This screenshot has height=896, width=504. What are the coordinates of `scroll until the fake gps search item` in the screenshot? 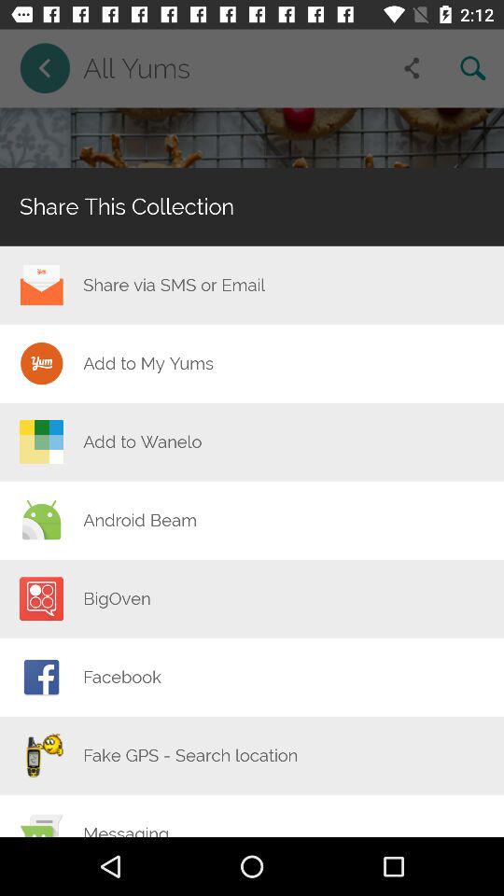 It's located at (190, 755).